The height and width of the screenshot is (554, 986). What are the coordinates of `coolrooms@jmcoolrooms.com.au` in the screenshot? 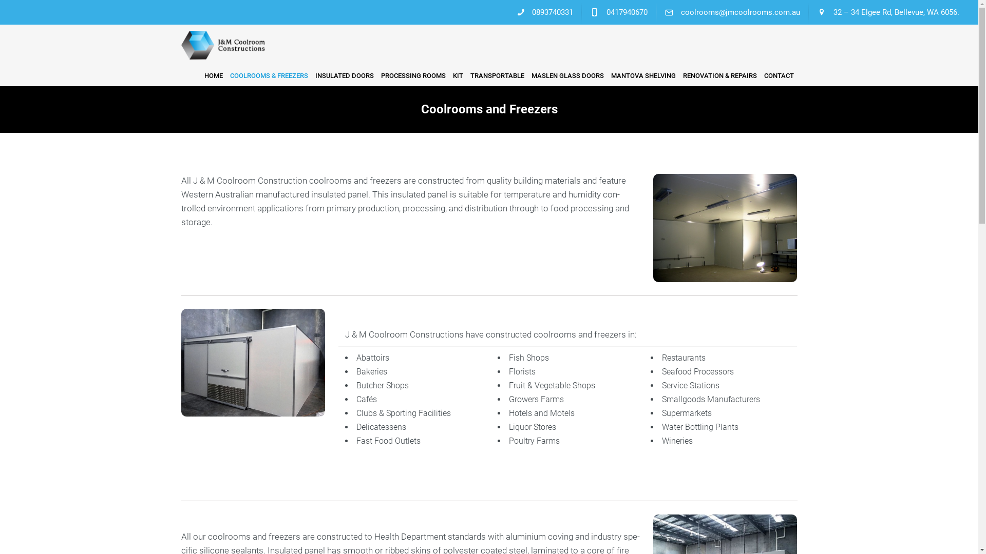 It's located at (732, 12).